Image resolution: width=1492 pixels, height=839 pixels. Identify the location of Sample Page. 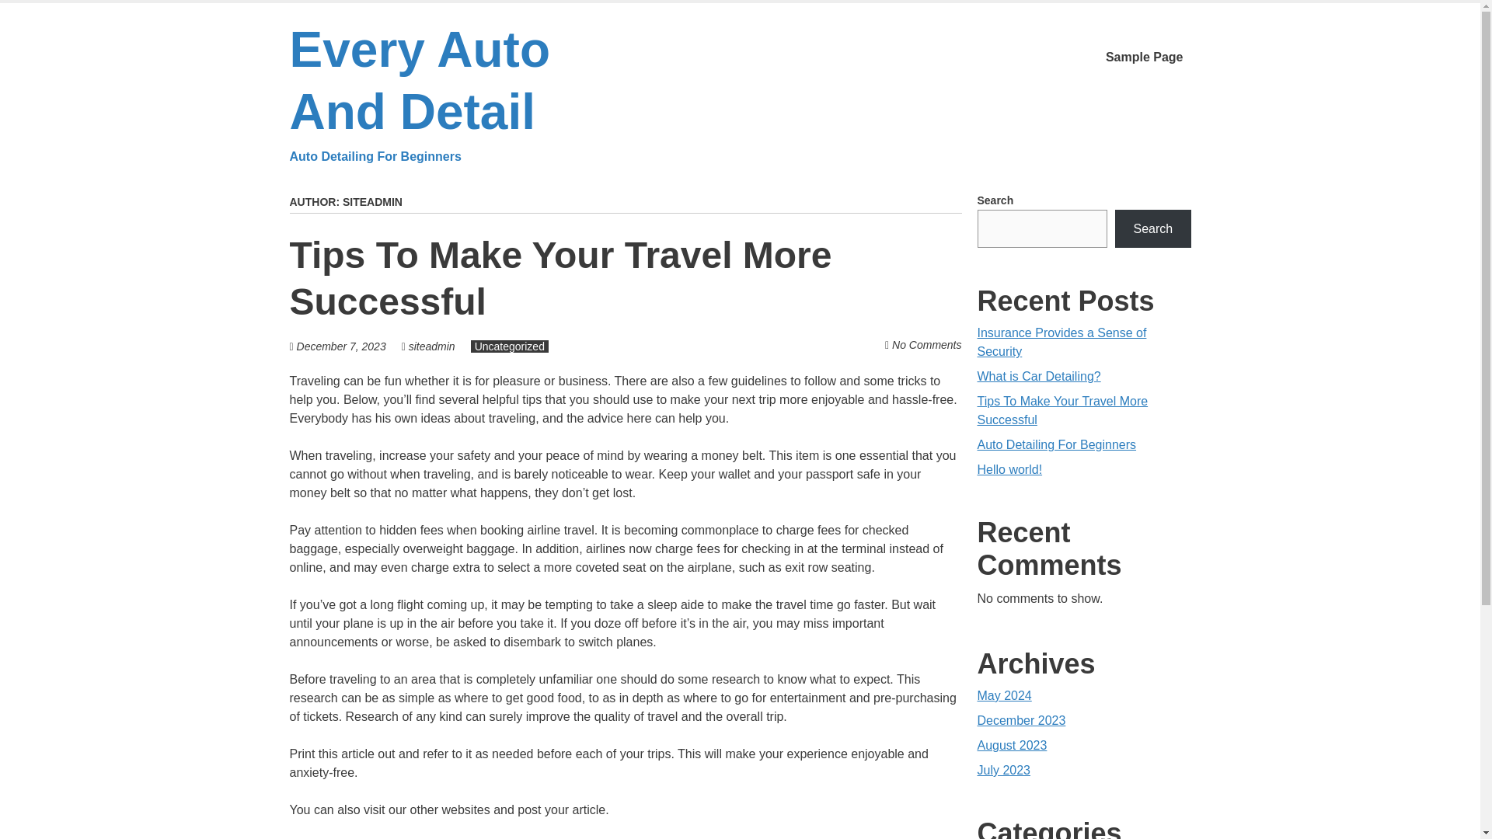
(559, 278).